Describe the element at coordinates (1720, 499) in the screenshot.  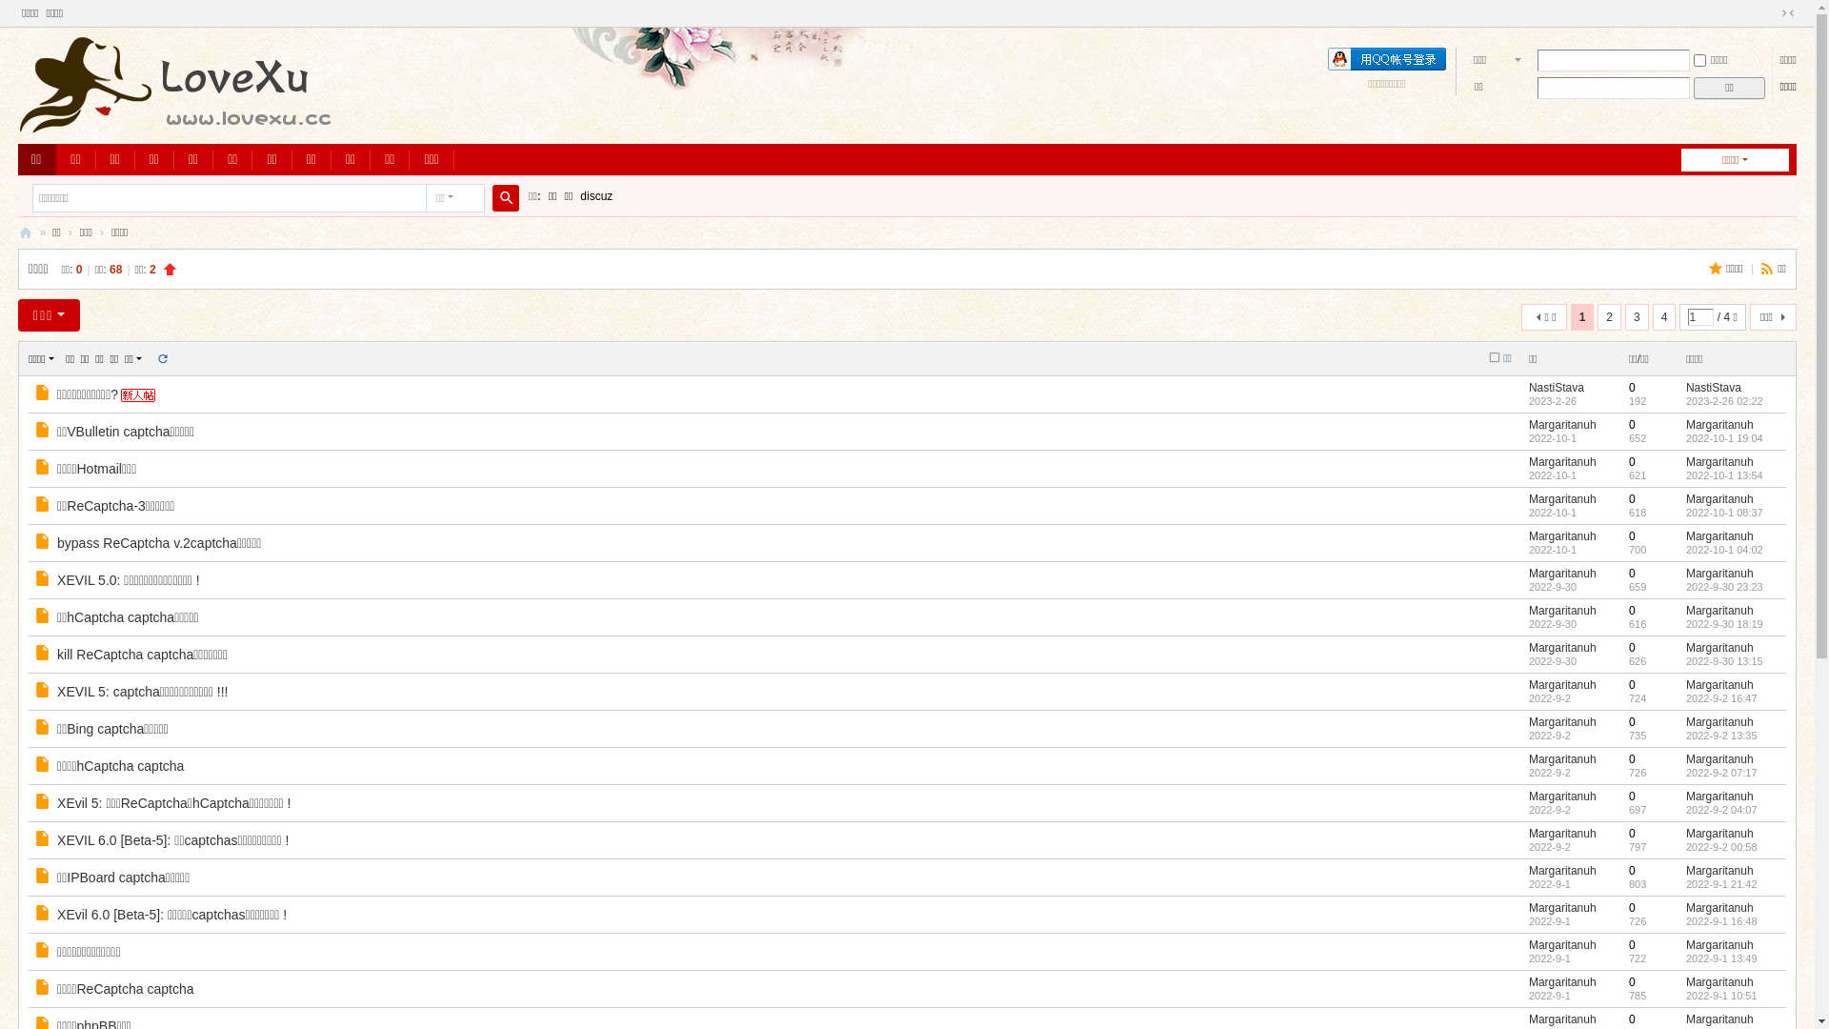
I see `Margaritanuh` at that location.